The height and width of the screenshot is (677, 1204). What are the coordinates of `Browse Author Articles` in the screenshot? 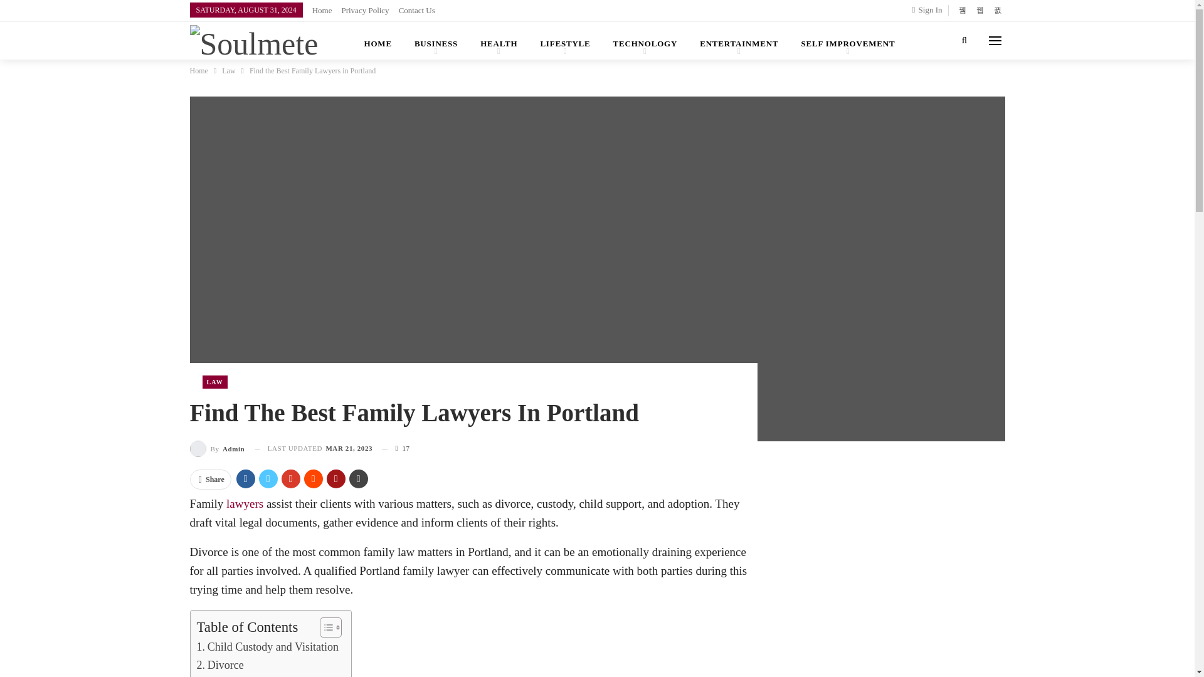 It's located at (216, 449).